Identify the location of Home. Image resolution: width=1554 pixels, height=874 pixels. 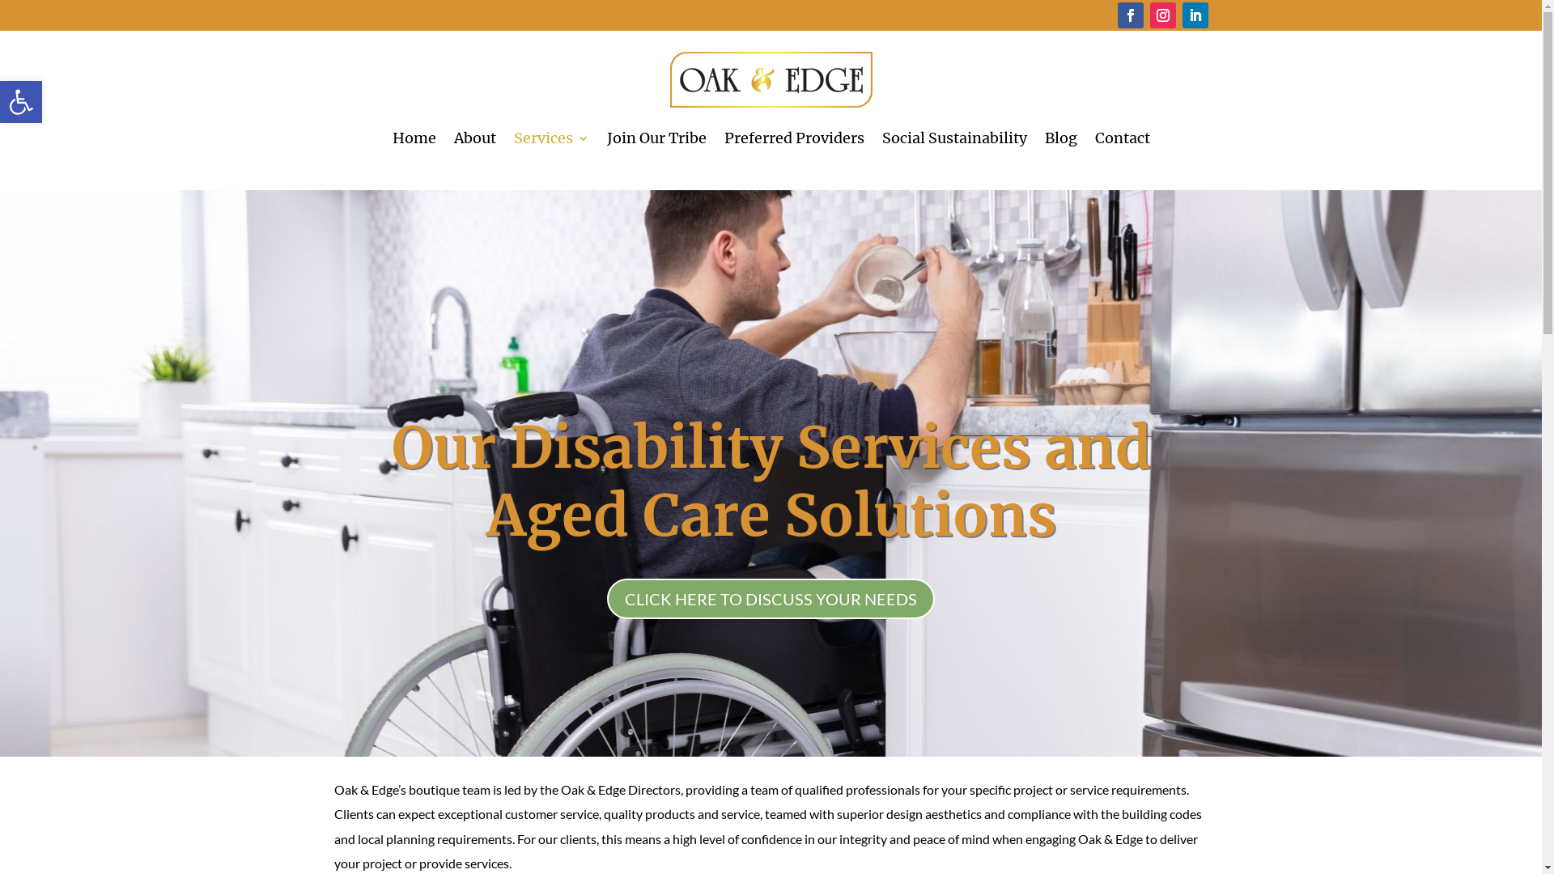
(414, 138).